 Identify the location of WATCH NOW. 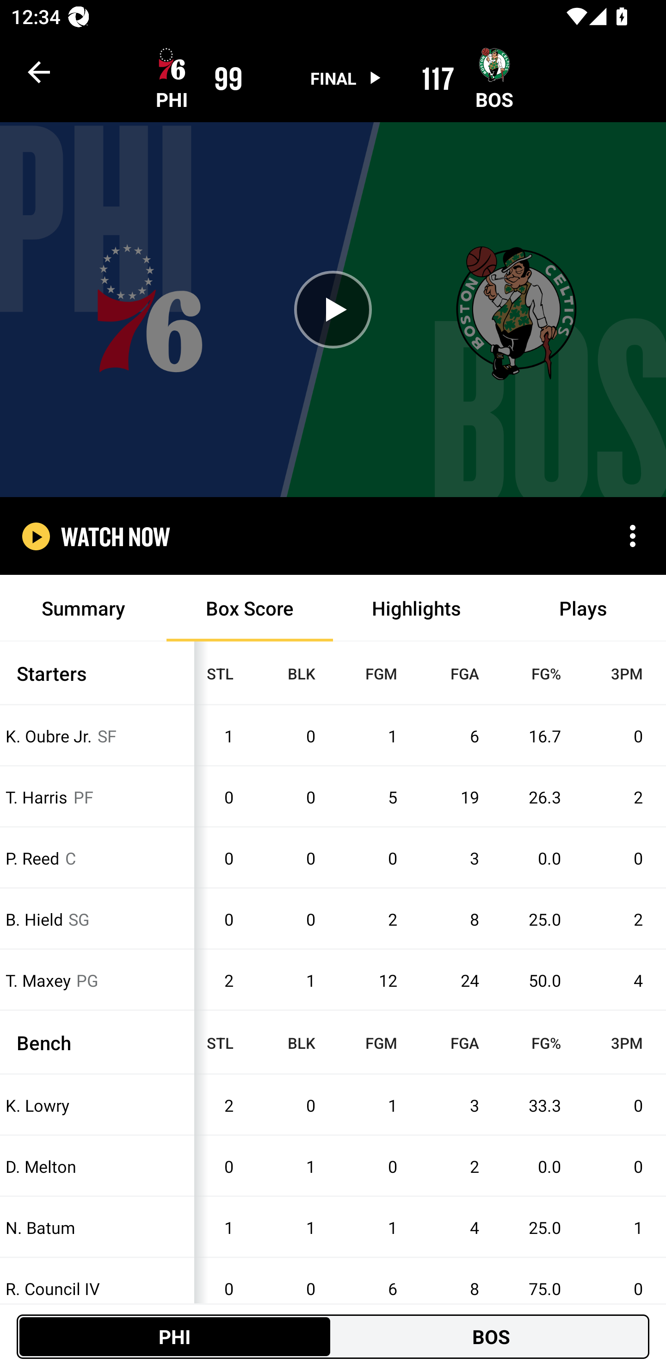
(116, 536).